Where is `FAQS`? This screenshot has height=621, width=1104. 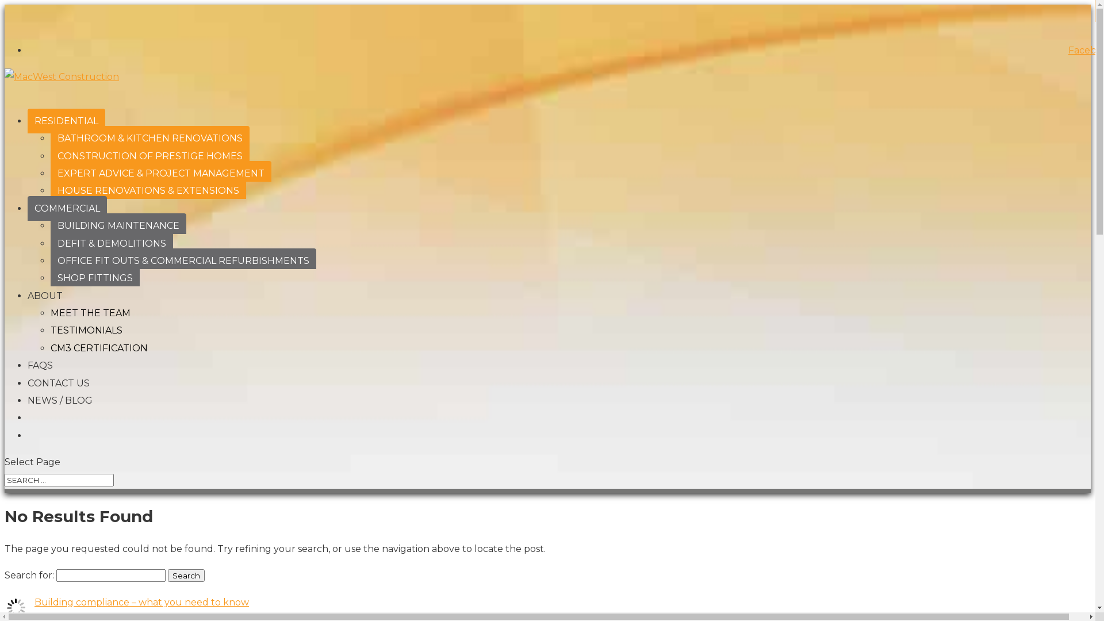 FAQS is located at coordinates (40, 369).